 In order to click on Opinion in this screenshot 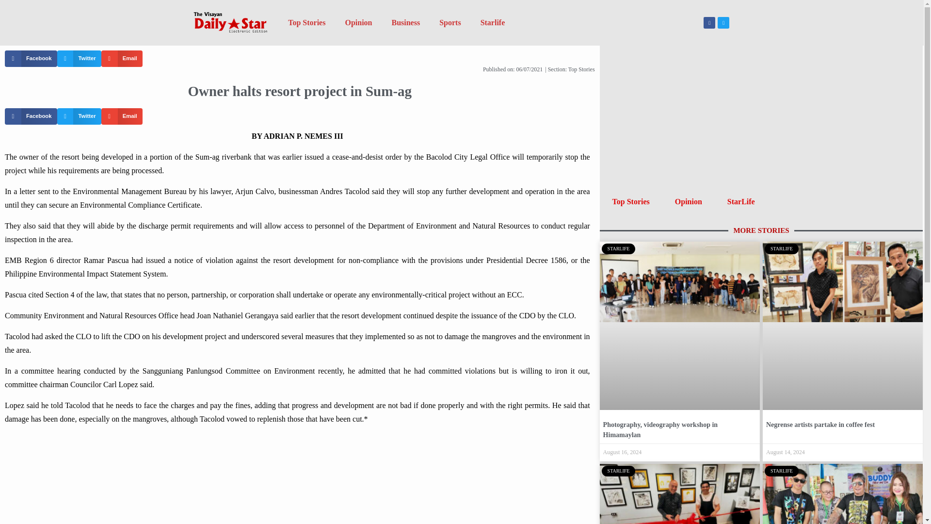, I will do `click(689, 202)`.